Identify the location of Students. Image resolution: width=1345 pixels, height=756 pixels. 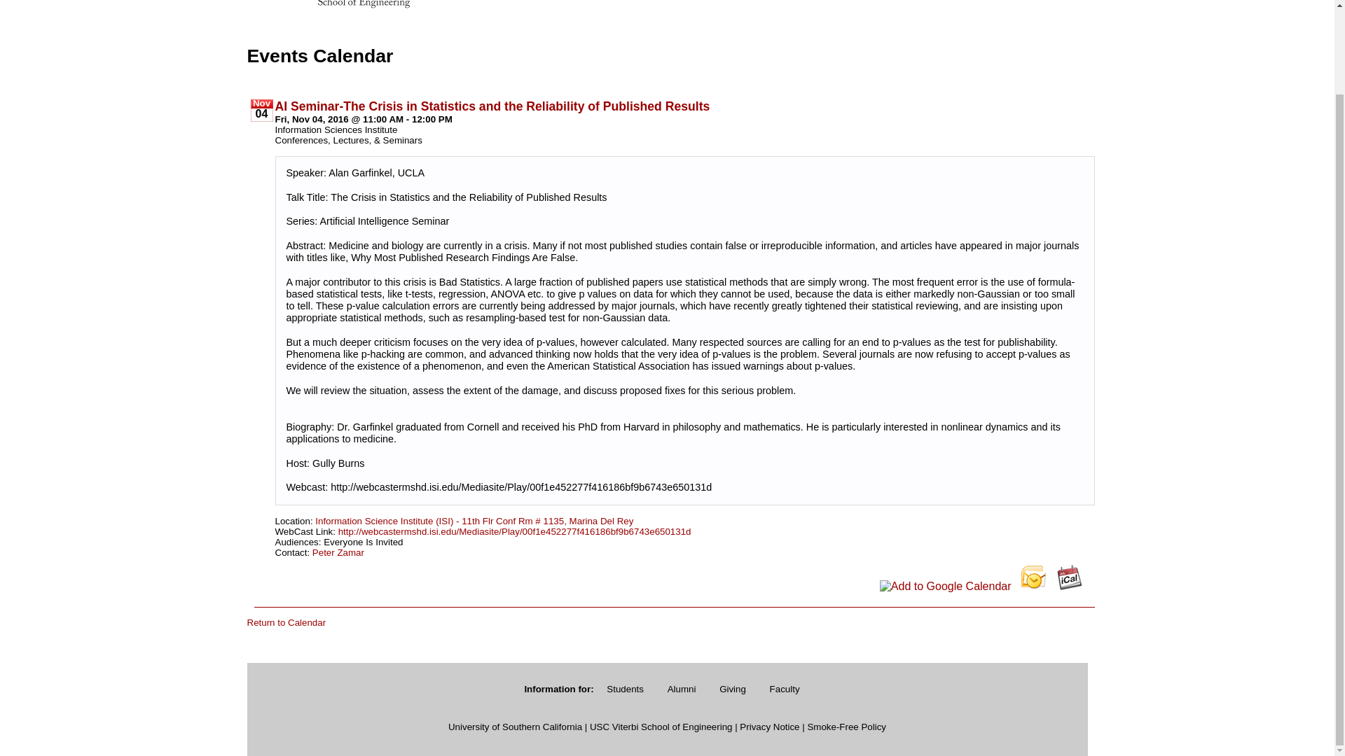
(625, 689).